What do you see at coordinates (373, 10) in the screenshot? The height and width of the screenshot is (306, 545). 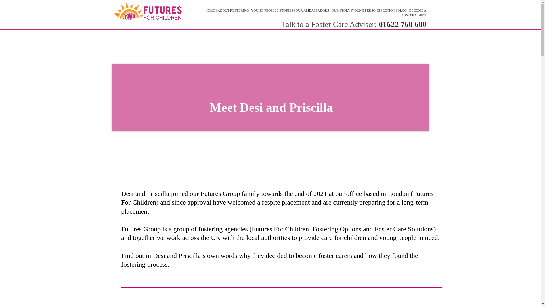 I see `YOUNG PERSONS SECTION` at bounding box center [373, 10].